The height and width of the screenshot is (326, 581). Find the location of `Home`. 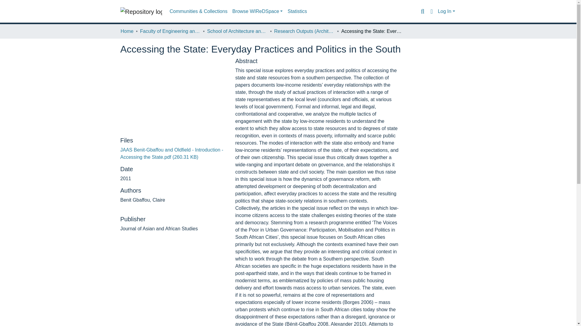

Home is located at coordinates (127, 31).